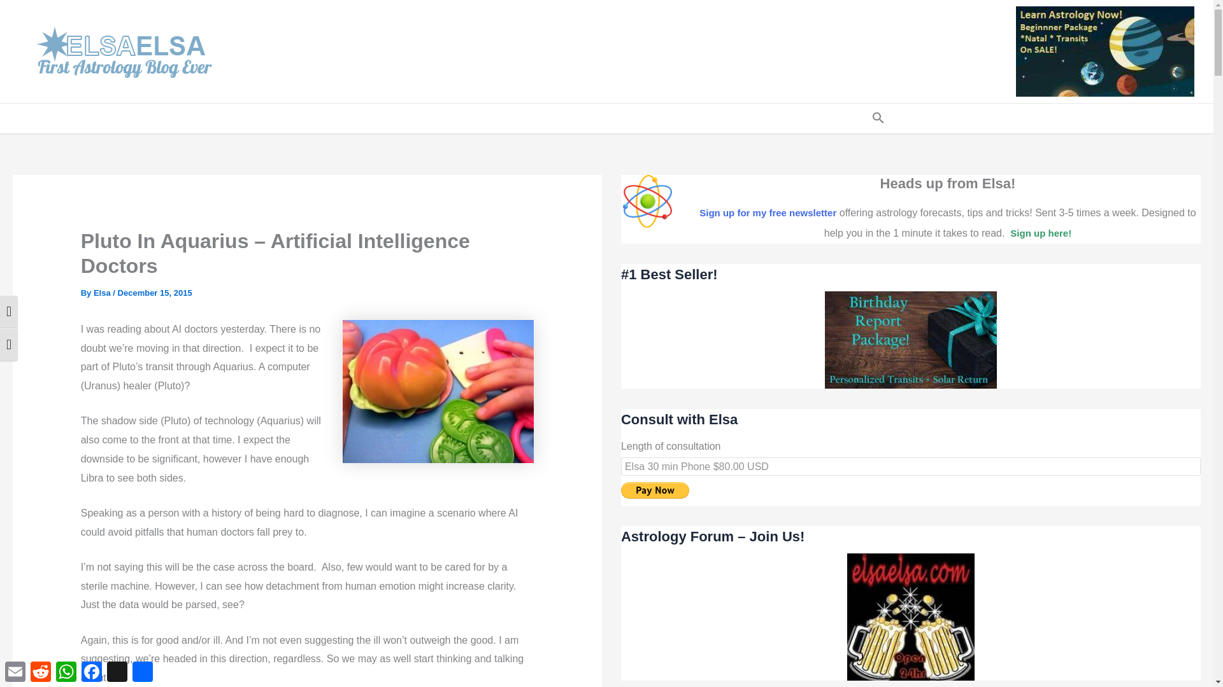  I want to click on About, so click(695, 118).